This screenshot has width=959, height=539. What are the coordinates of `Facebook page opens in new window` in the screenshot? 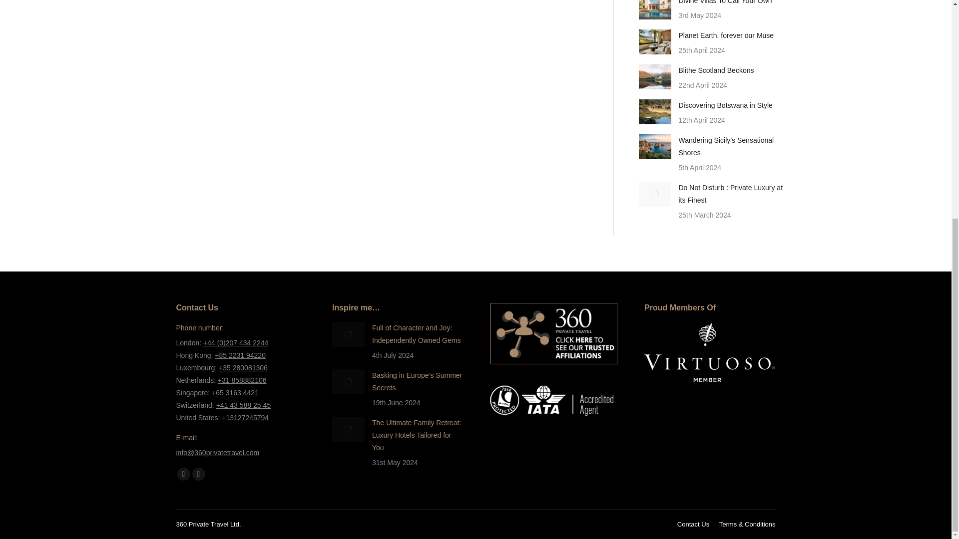 It's located at (183, 474).